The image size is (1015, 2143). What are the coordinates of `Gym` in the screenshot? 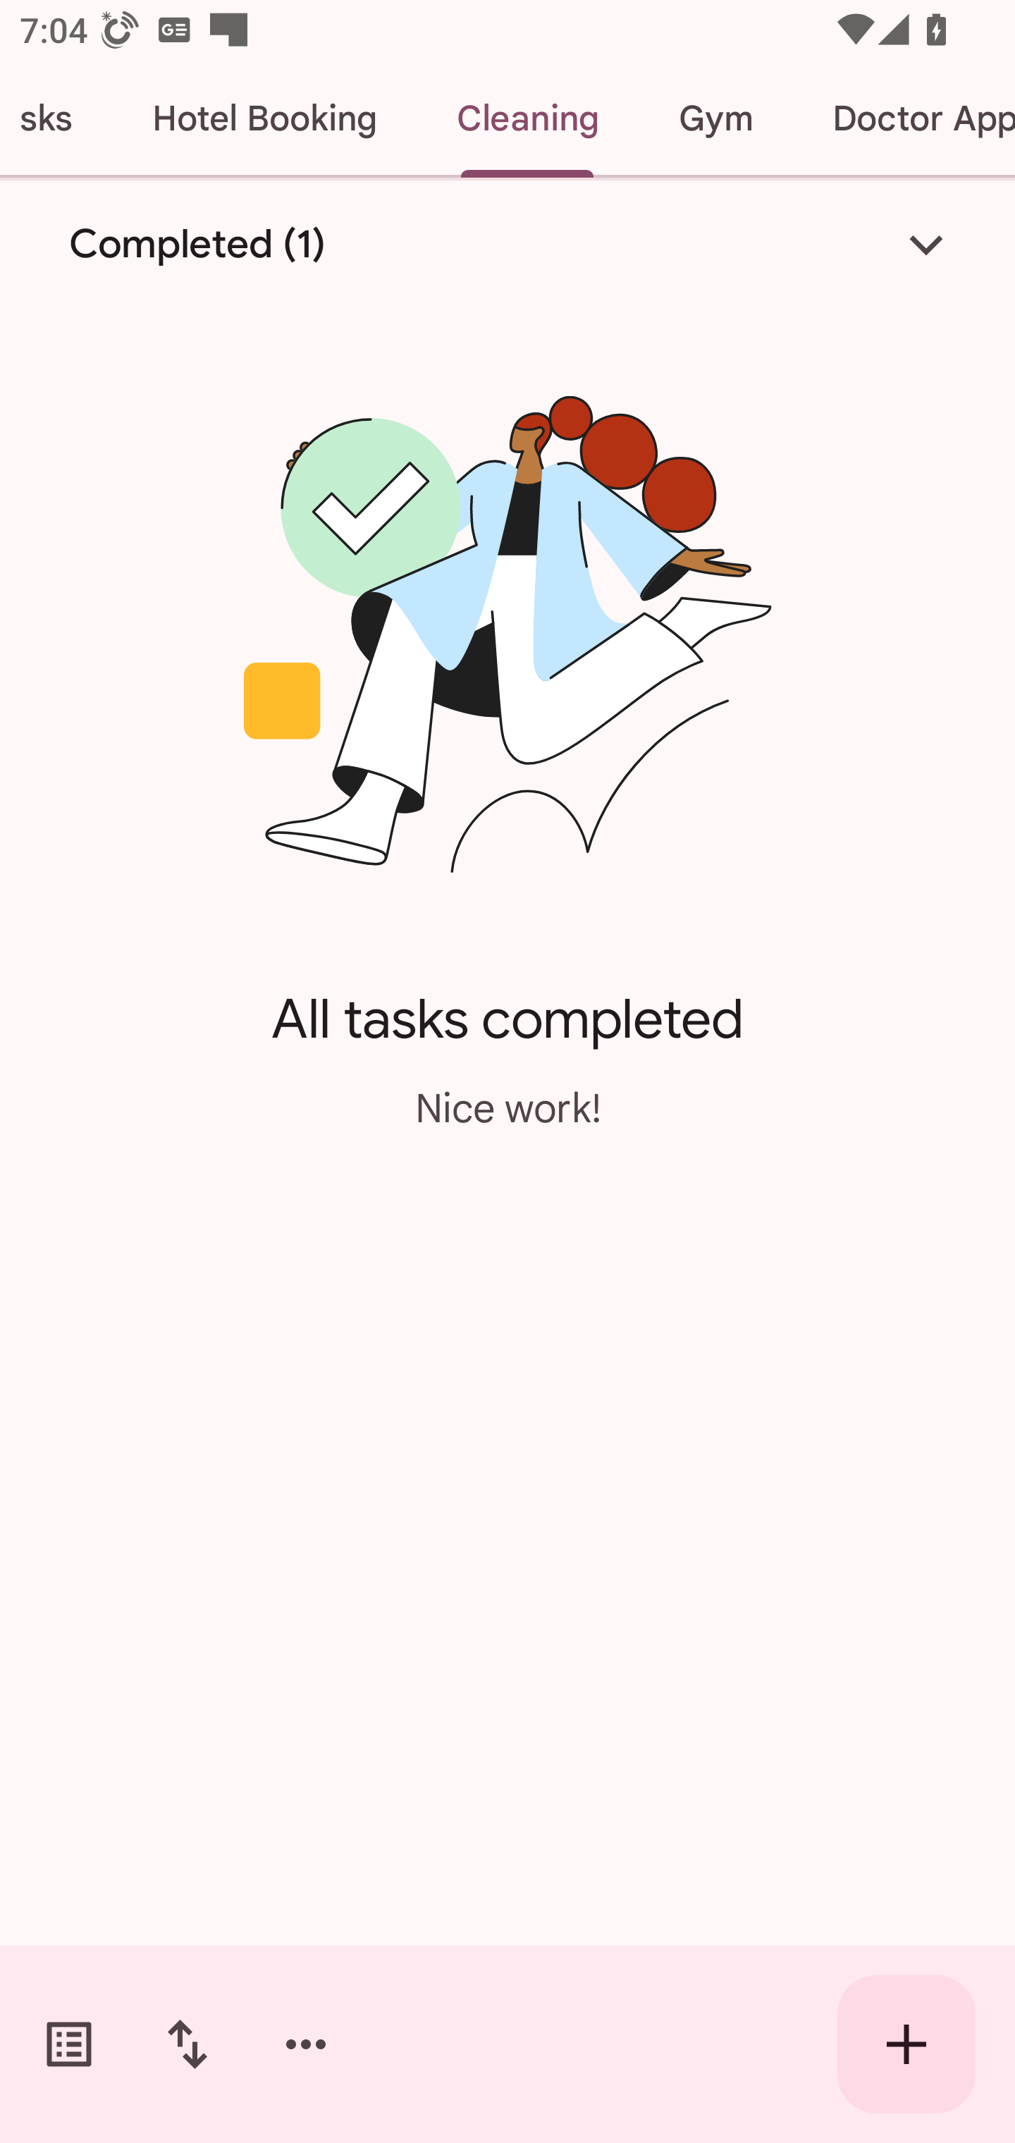 It's located at (715, 118).